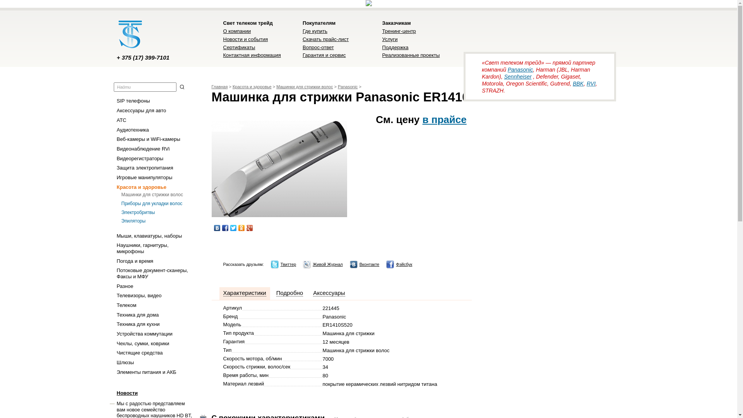 Image resolution: width=743 pixels, height=418 pixels. I want to click on Twitter, so click(233, 228).